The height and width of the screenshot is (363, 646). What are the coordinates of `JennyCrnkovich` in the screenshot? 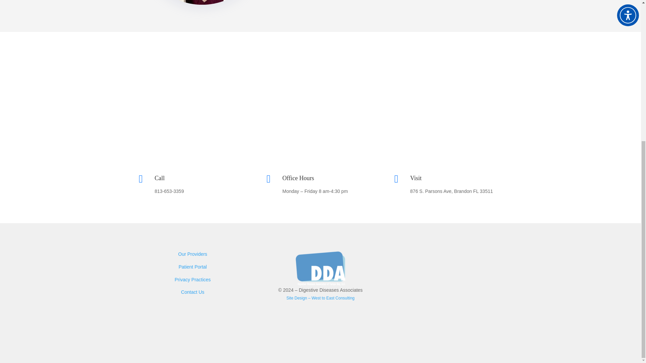 It's located at (202, 2).